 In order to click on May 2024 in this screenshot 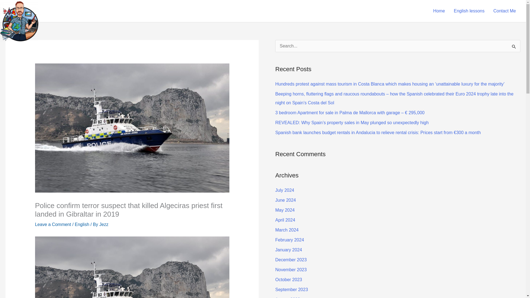, I will do `click(285, 210)`.